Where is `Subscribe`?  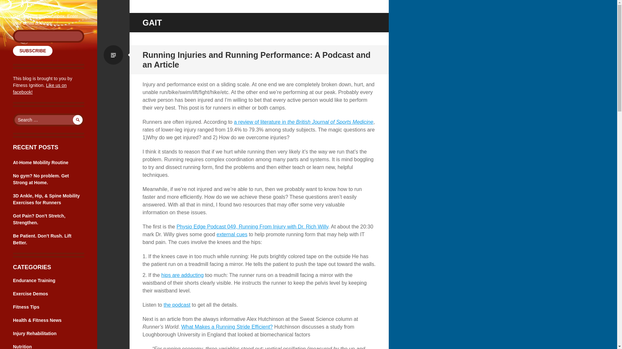 Subscribe is located at coordinates (32, 50).